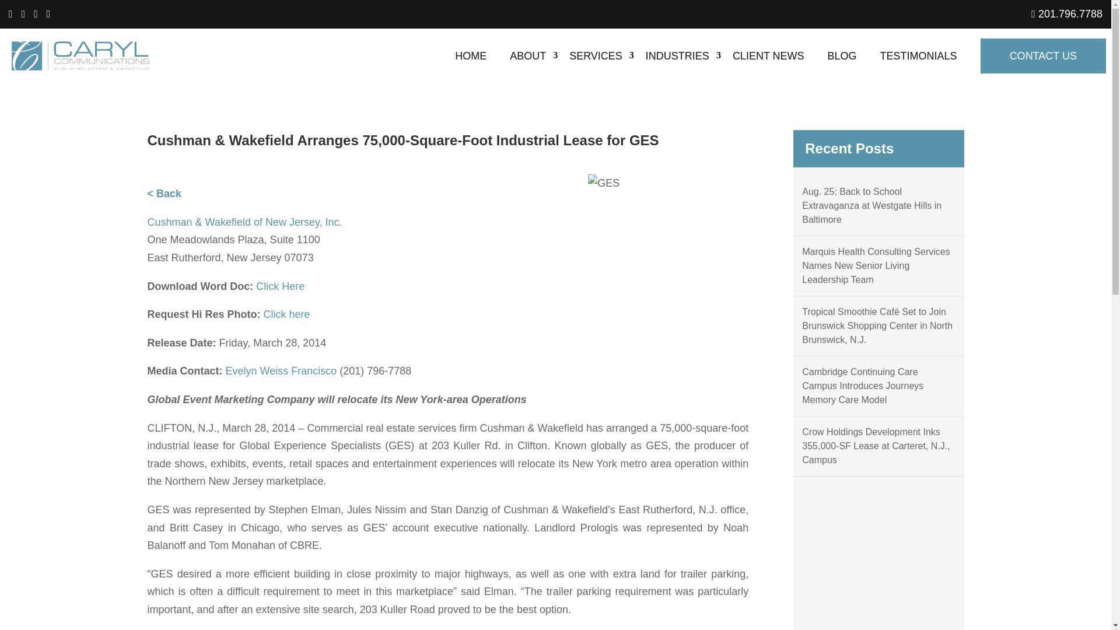 The width and height of the screenshot is (1120, 630). I want to click on 201.796.7788, so click(1066, 14).